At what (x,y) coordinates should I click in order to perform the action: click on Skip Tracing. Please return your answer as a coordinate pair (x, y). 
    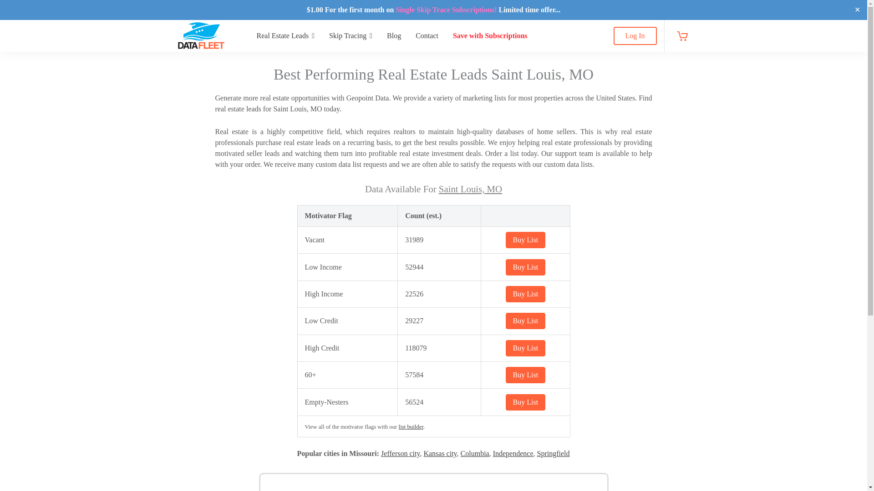
    Looking at the image, I should click on (351, 36).